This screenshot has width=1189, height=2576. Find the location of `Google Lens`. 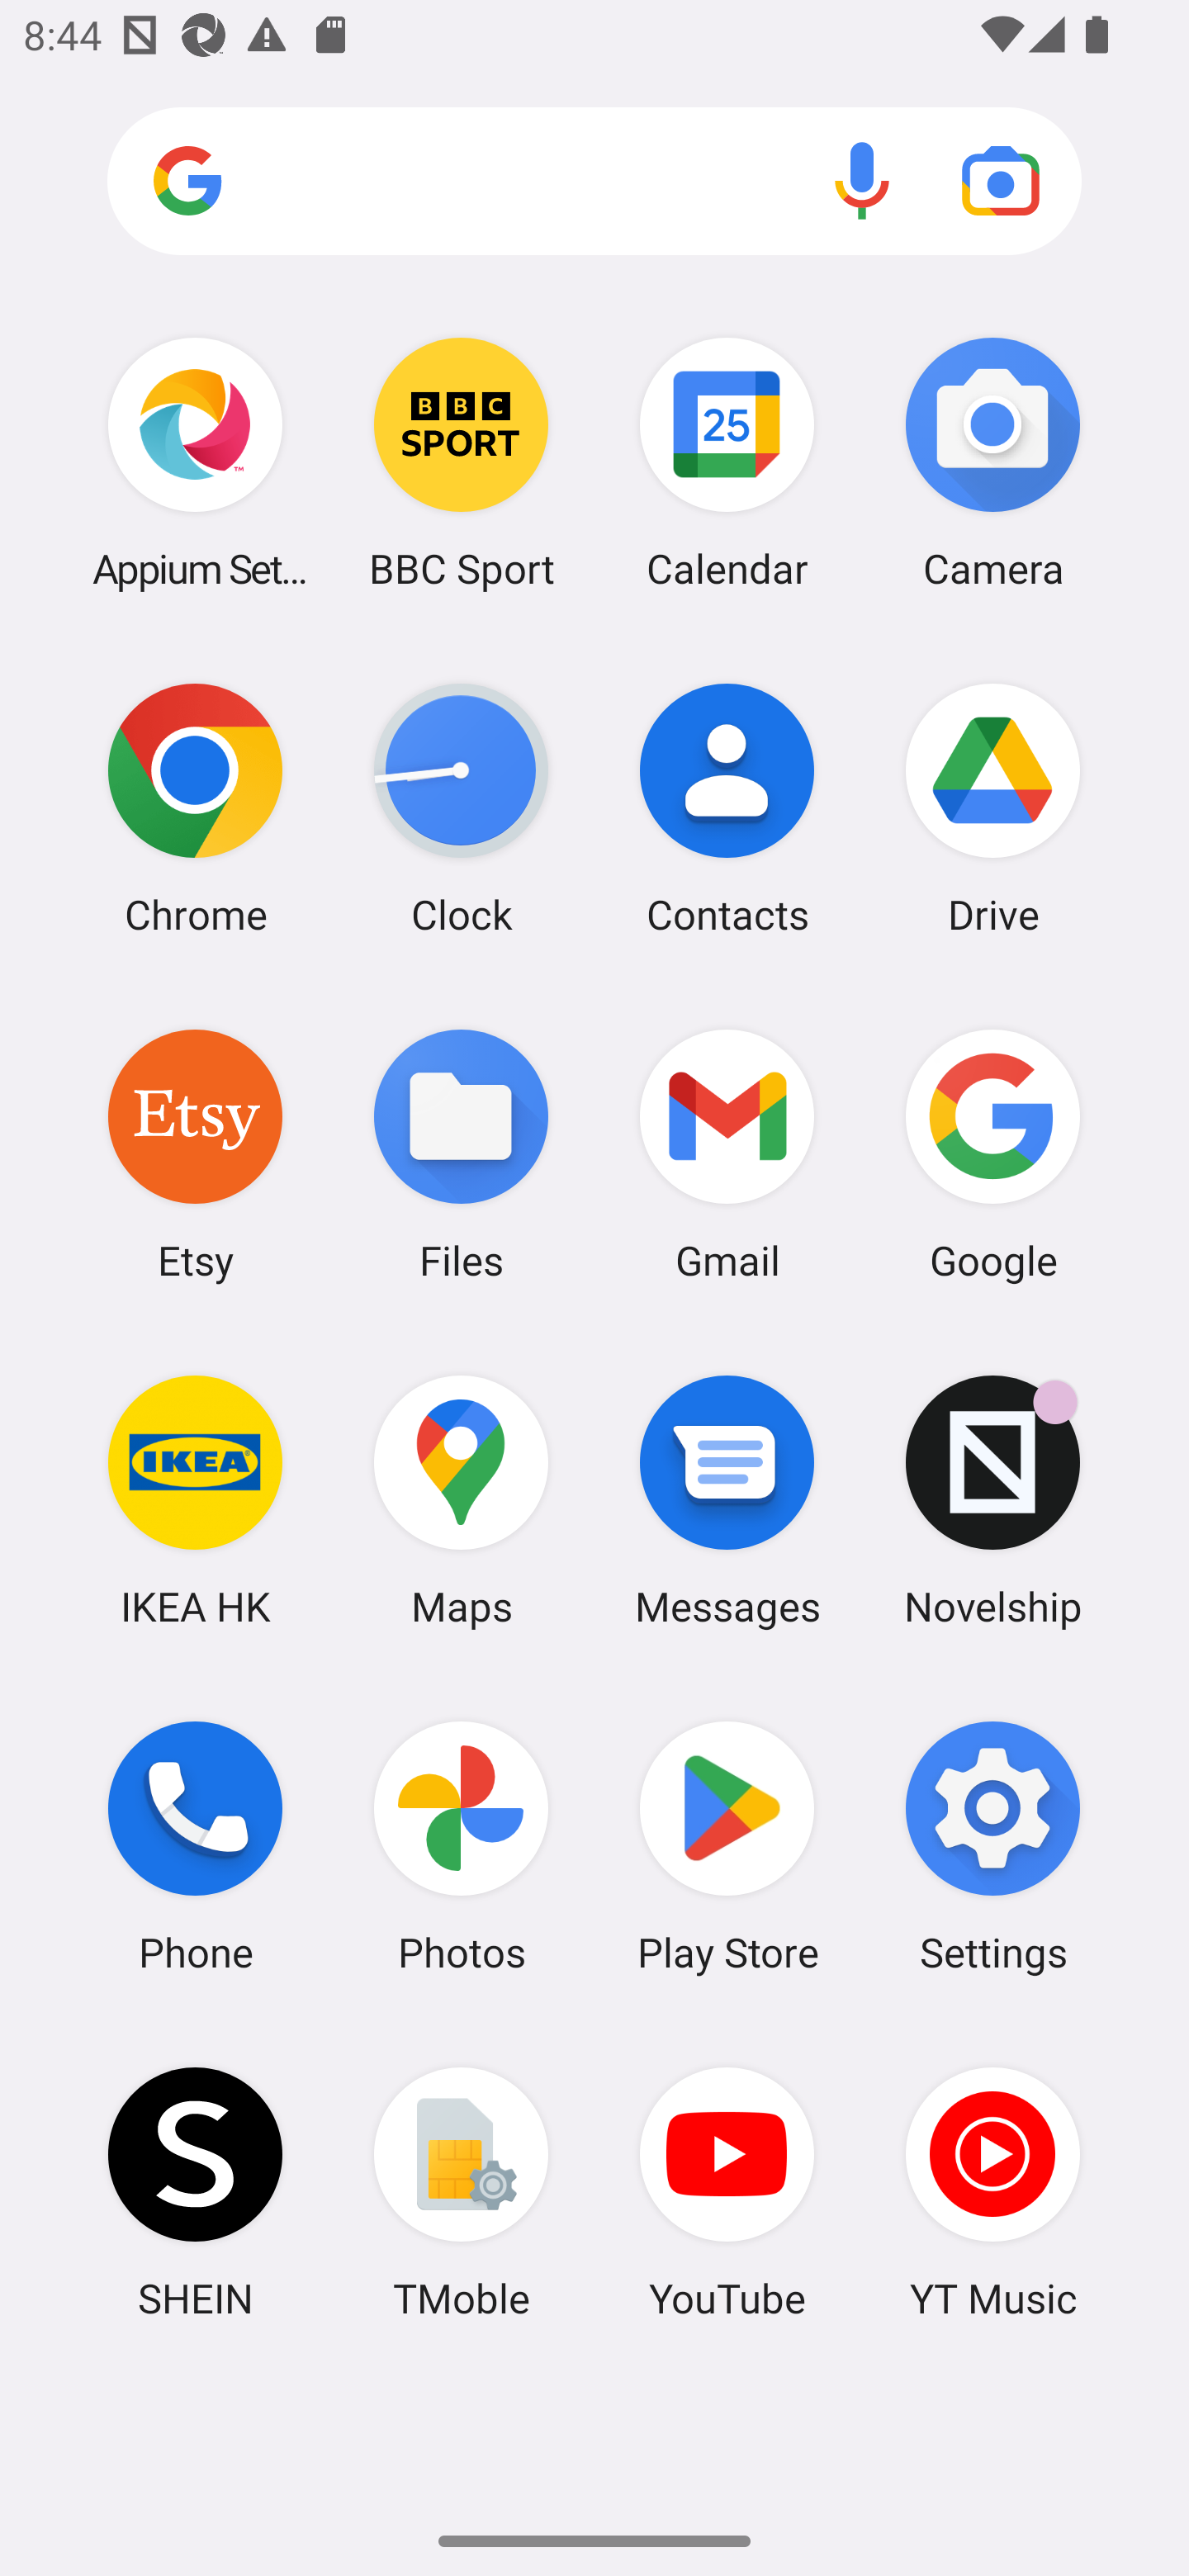

Google Lens is located at coordinates (1001, 180).